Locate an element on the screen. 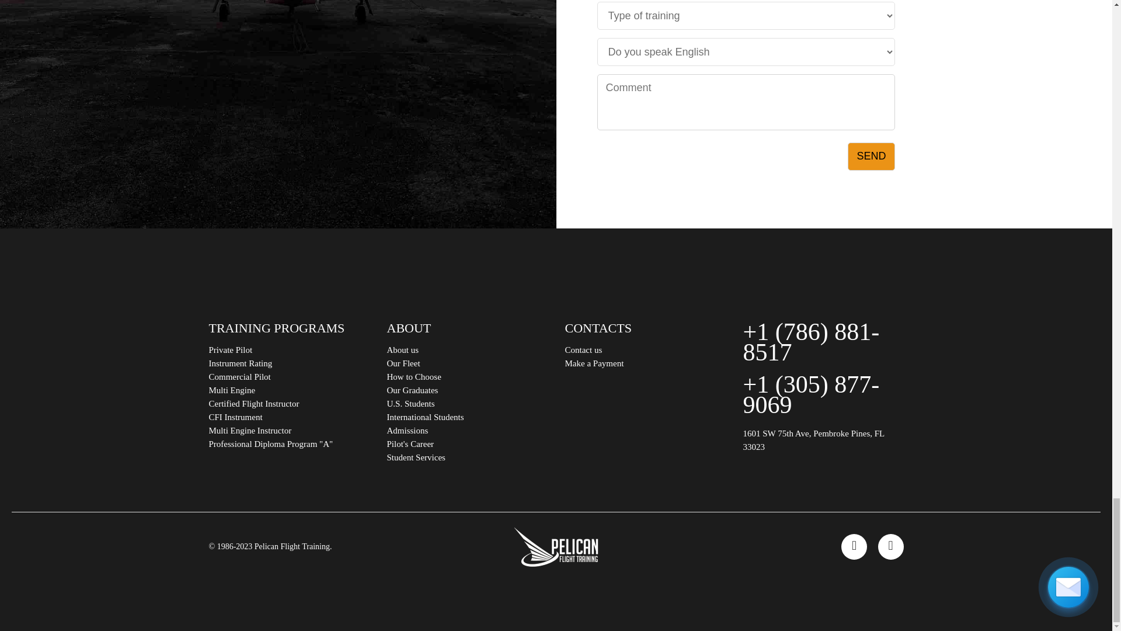  PROFESSIONAL PILOT PROGRAM  is located at coordinates (271, 443).